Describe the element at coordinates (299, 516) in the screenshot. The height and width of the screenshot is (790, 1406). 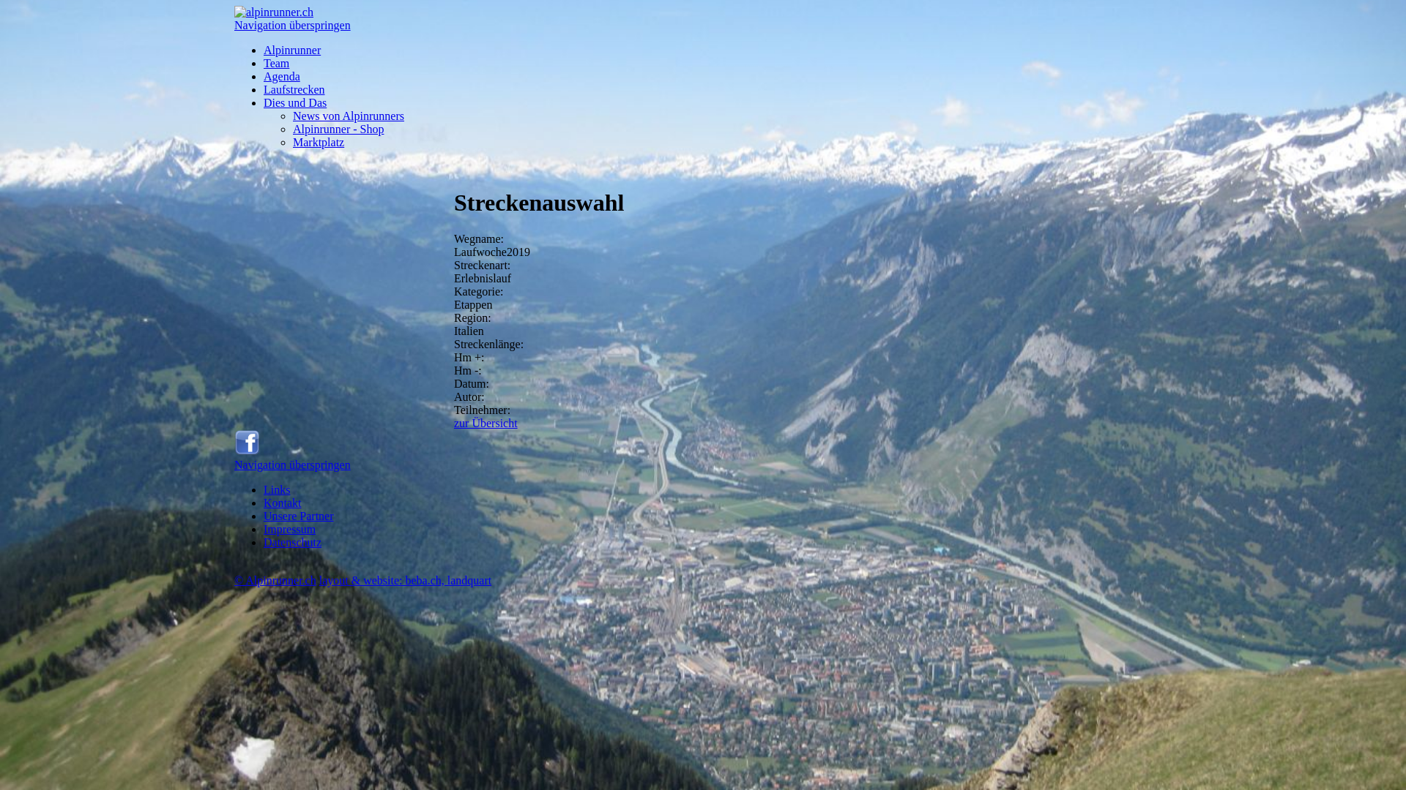
I see `Unsere Partner` at that location.